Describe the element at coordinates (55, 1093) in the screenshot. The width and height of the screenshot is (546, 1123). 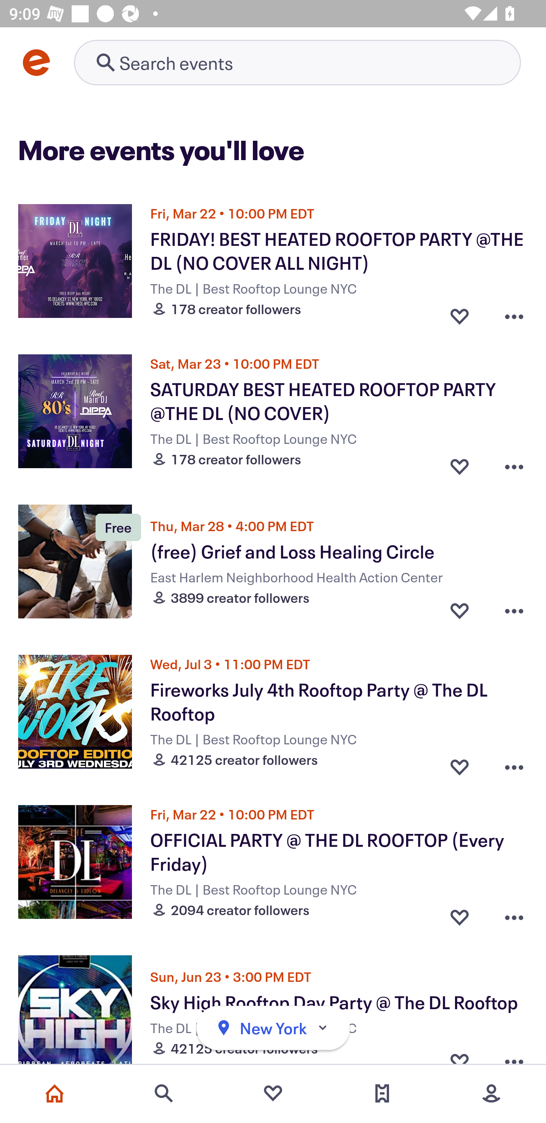
I see `Home` at that location.